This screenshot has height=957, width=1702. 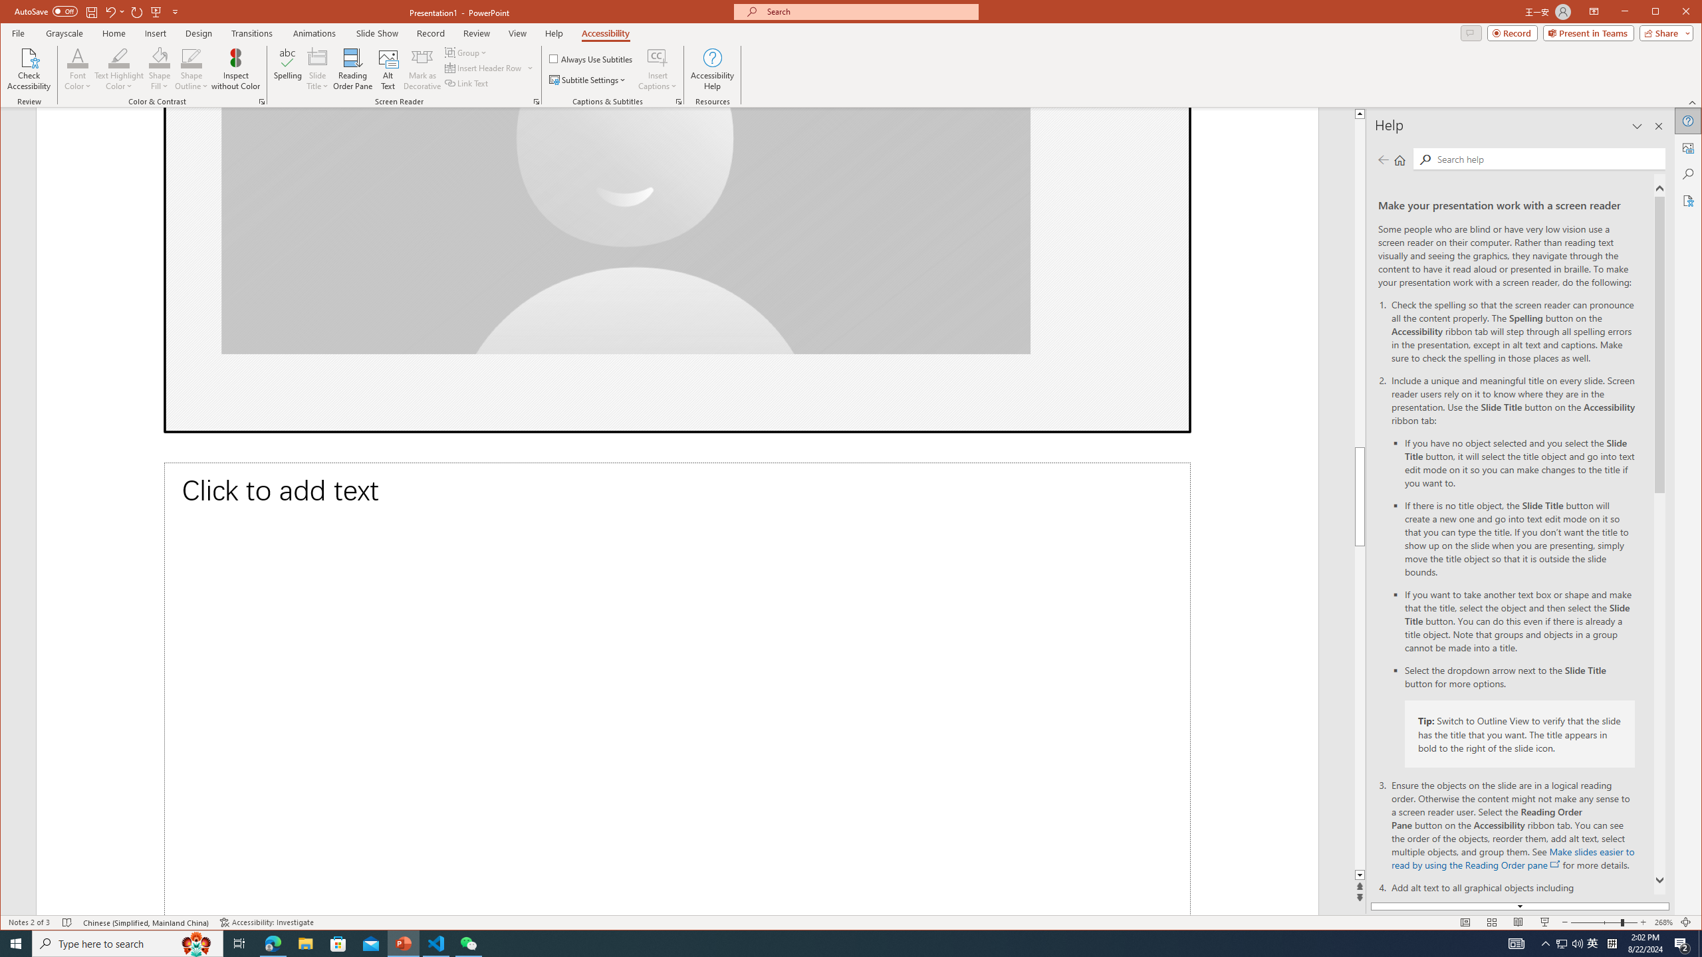 What do you see at coordinates (1561, 944) in the screenshot?
I see `Text Highlight Color` at bounding box center [1561, 944].